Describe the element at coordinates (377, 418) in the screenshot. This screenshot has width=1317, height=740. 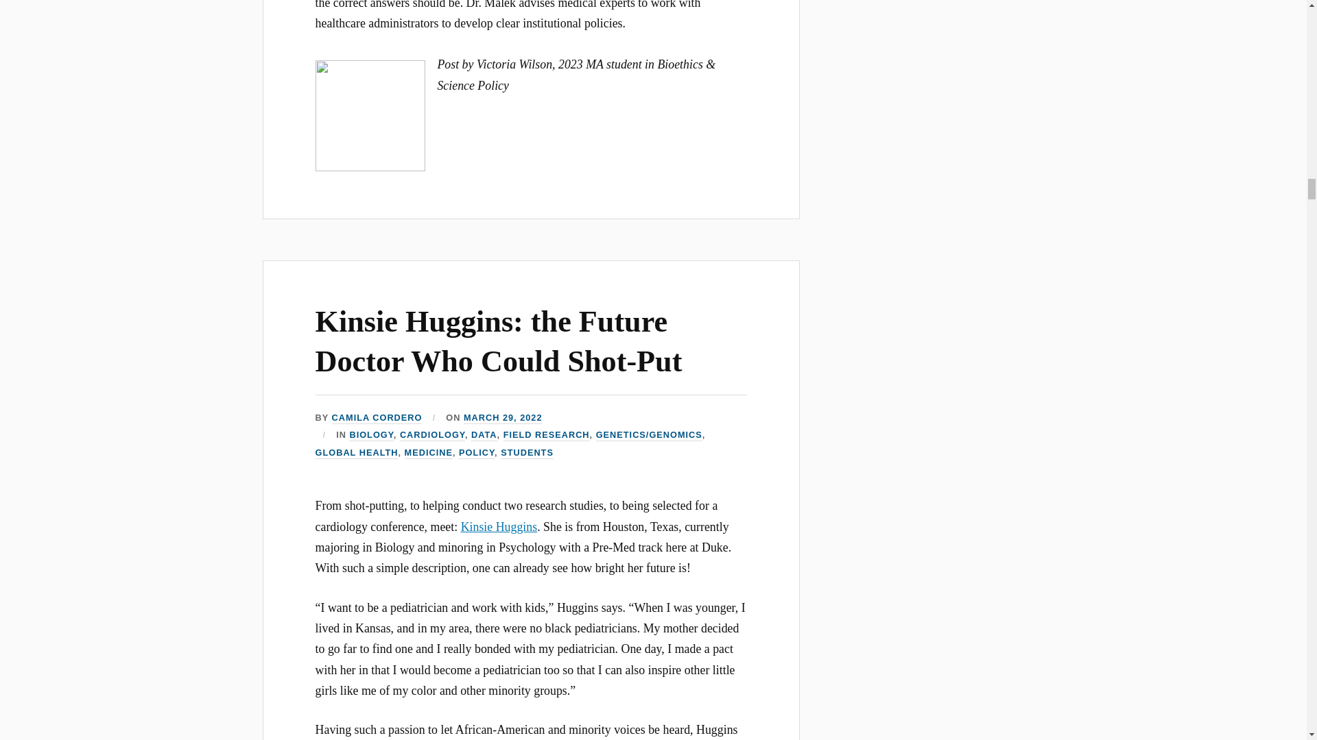
I see `CAMILA CORDERO` at that location.